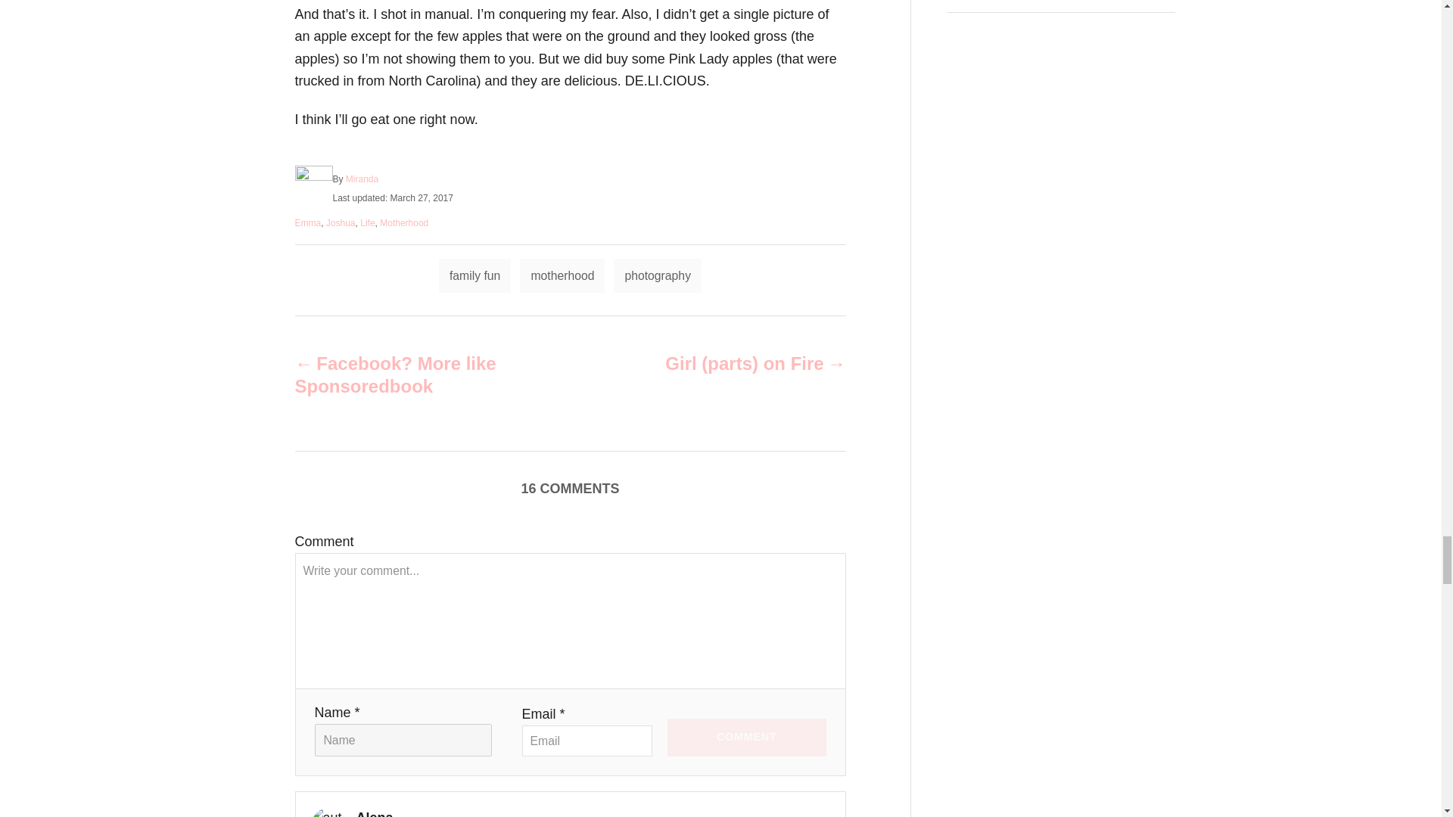 The width and height of the screenshot is (1453, 817). What do you see at coordinates (474, 275) in the screenshot?
I see `family fun` at bounding box center [474, 275].